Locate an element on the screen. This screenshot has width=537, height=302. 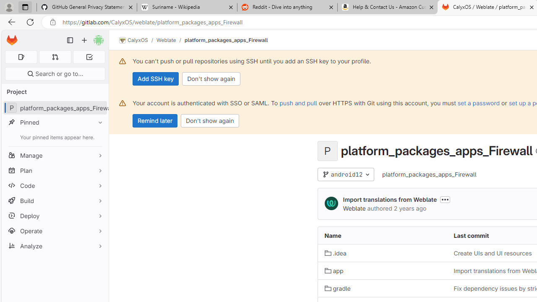
Operate is located at coordinates (55, 231).